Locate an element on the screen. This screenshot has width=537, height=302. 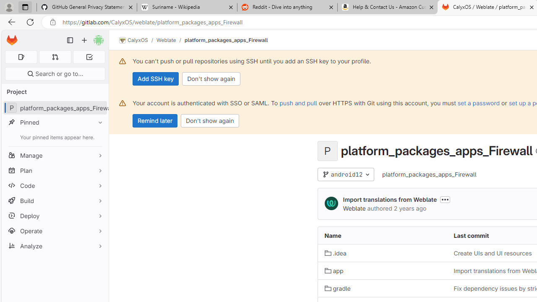
Operate is located at coordinates (55, 231).